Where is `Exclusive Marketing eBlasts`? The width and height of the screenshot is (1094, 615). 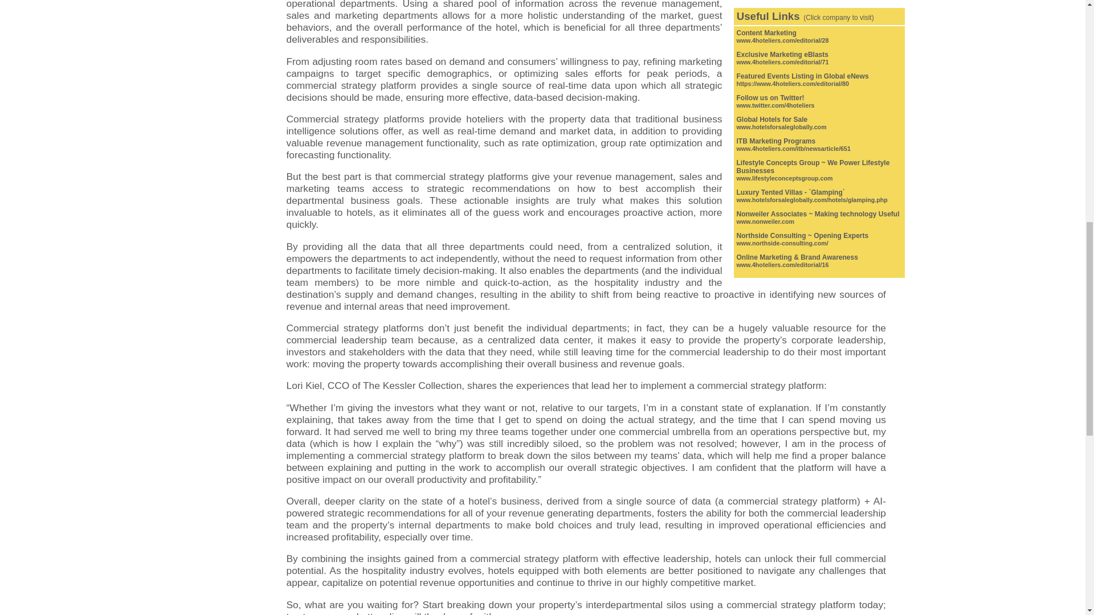 Exclusive Marketing eBlasts is located at coordinates (782, 54).